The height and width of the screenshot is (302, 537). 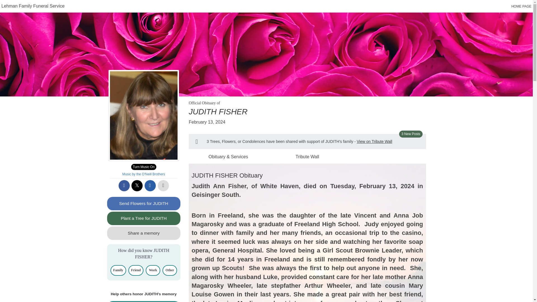 What do you see at coordinates (144, 218) in the screenshot?
I see `Plant a Tree for JUDITH` at bounding box center [144, 218].